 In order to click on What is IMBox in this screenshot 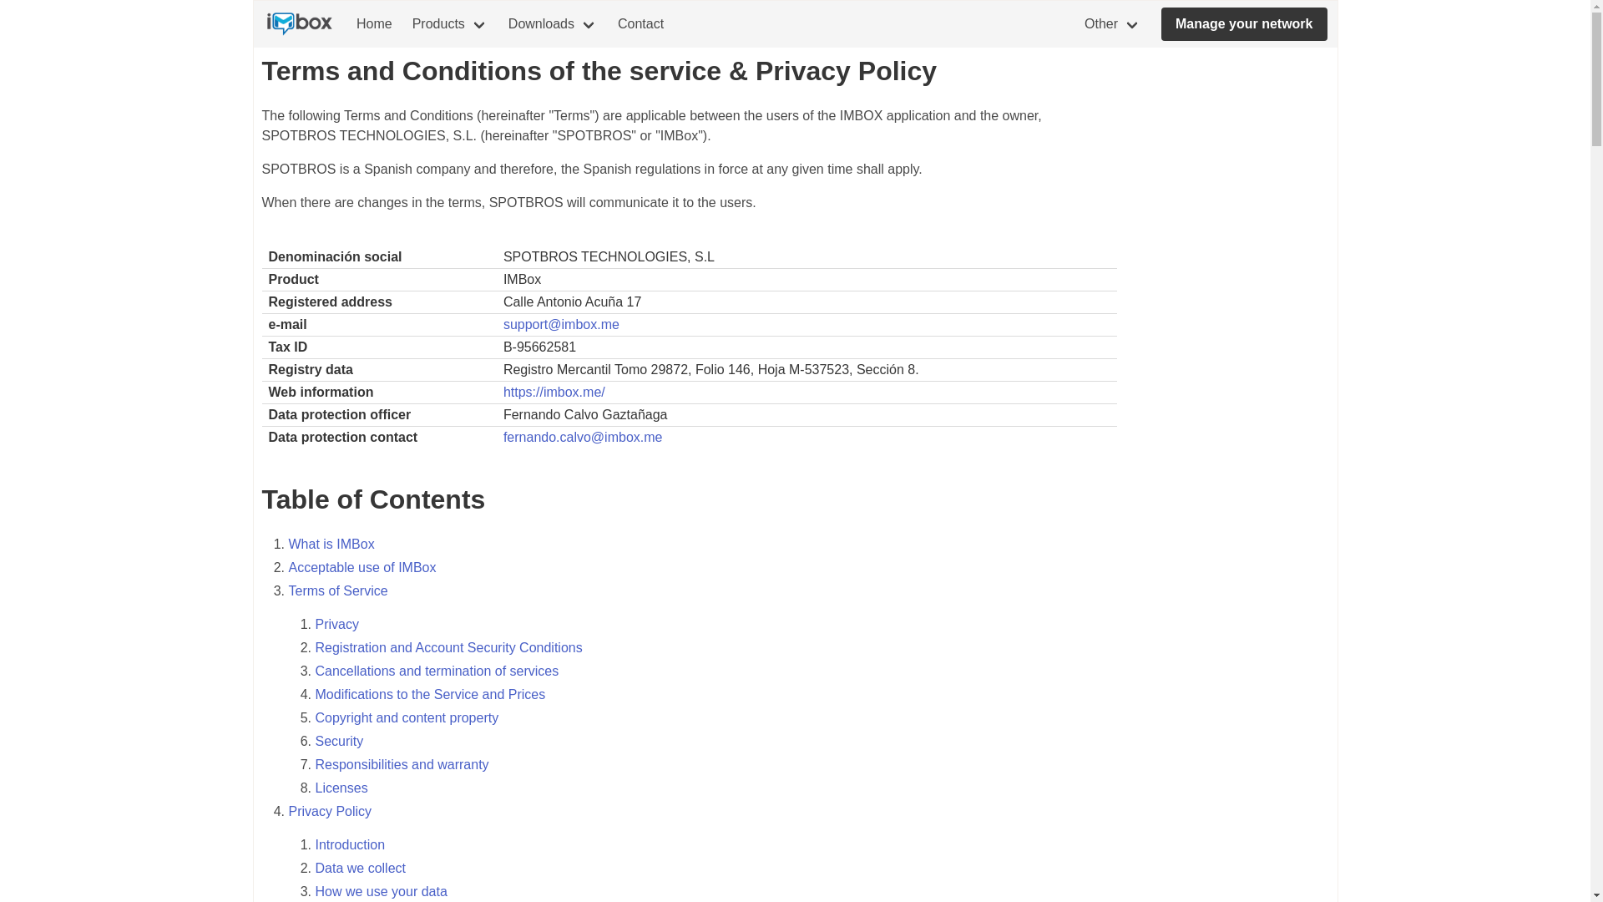, I will do `click(331, 543)`.